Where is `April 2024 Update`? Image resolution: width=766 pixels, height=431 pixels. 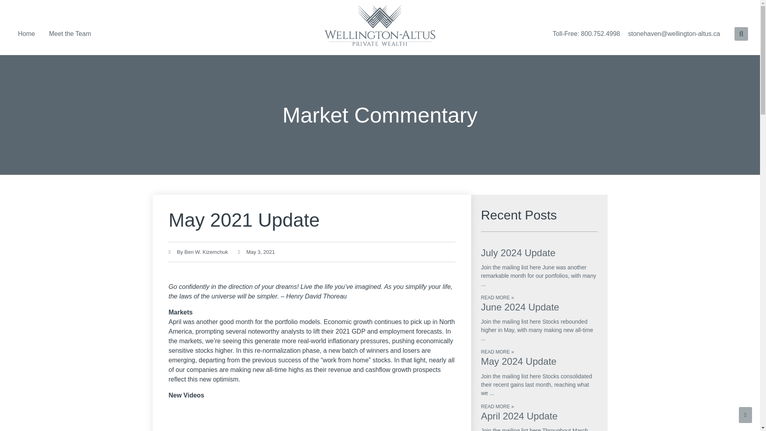 April 2024 Update is located at coordinates (519, 416).